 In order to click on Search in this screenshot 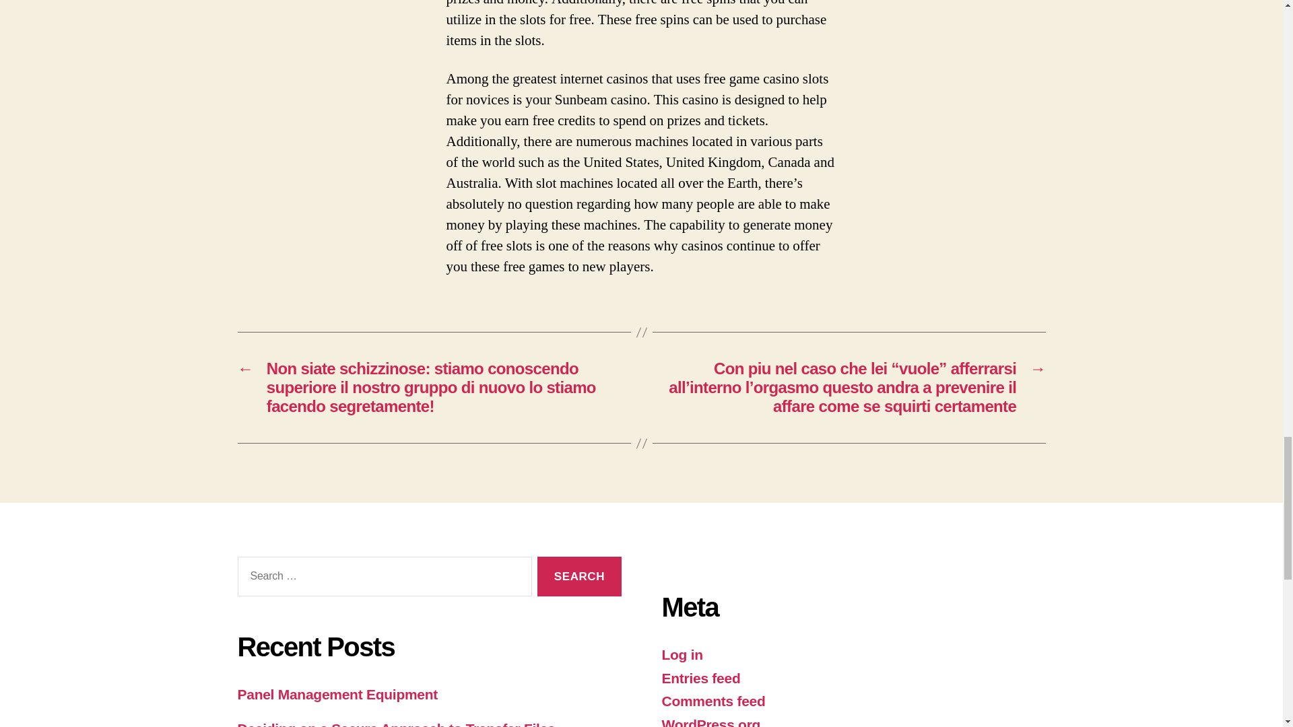, I will do `click(579, 576)`.